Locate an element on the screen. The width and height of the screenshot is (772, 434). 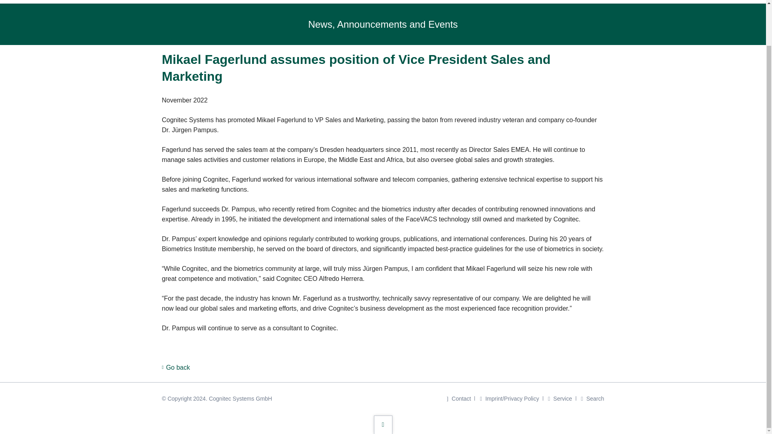
Products is located at coordinates (366, 2).